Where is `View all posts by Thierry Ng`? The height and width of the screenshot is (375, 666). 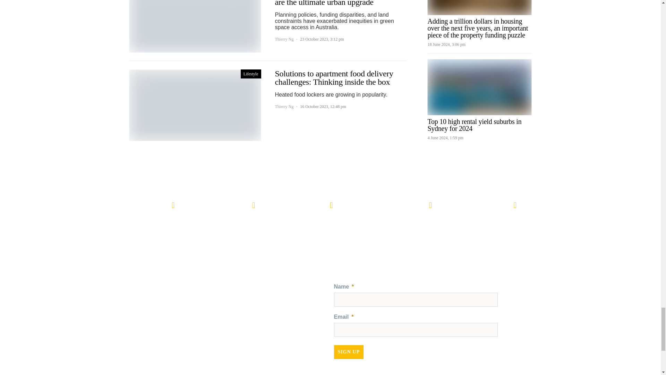 View all posts by Thierry Ng is located at coordinates (284, 39).